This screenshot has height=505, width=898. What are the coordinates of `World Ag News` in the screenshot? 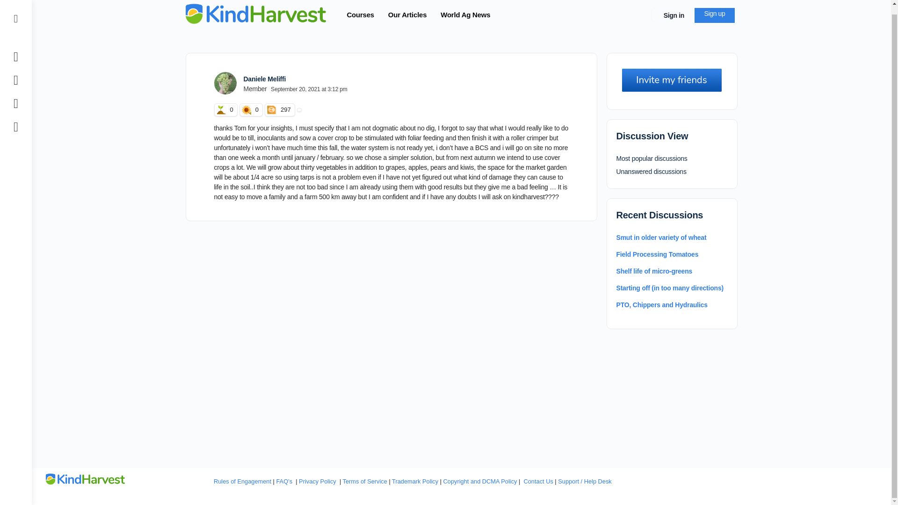 It's located at (465, 17).